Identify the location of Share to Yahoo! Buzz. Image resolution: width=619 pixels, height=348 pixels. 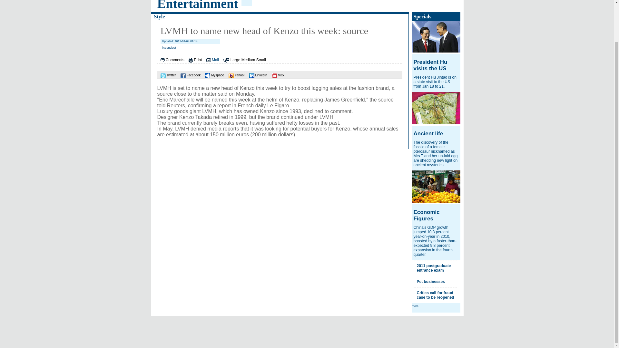
(235, 75).